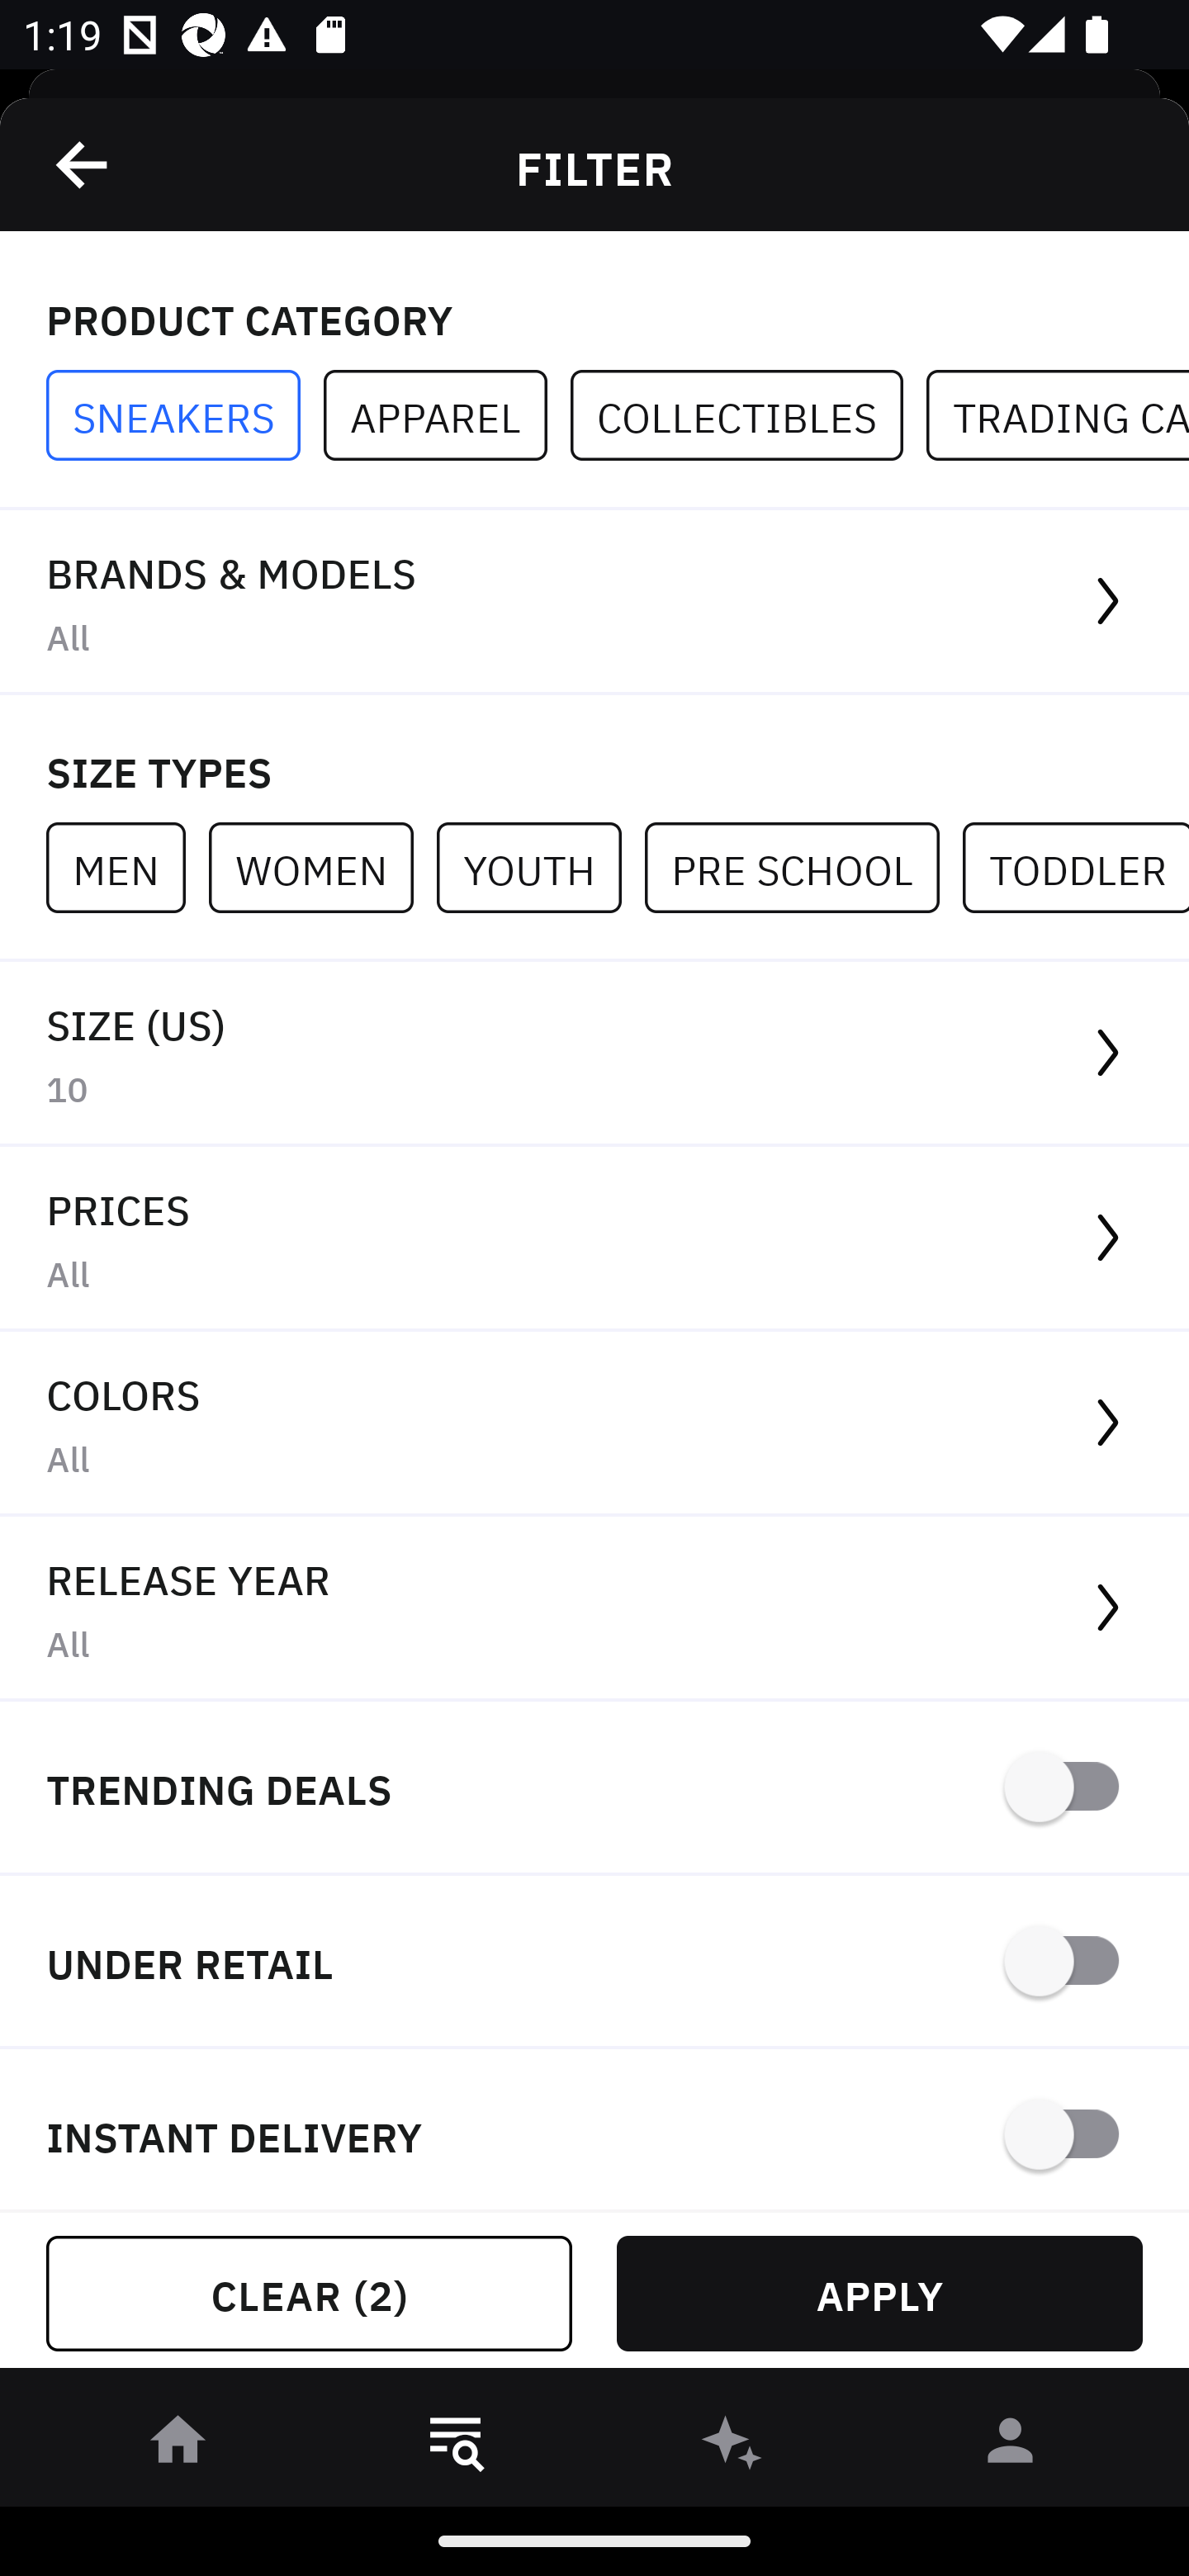  I want to click on 󰀄, so click(1011, 2446).